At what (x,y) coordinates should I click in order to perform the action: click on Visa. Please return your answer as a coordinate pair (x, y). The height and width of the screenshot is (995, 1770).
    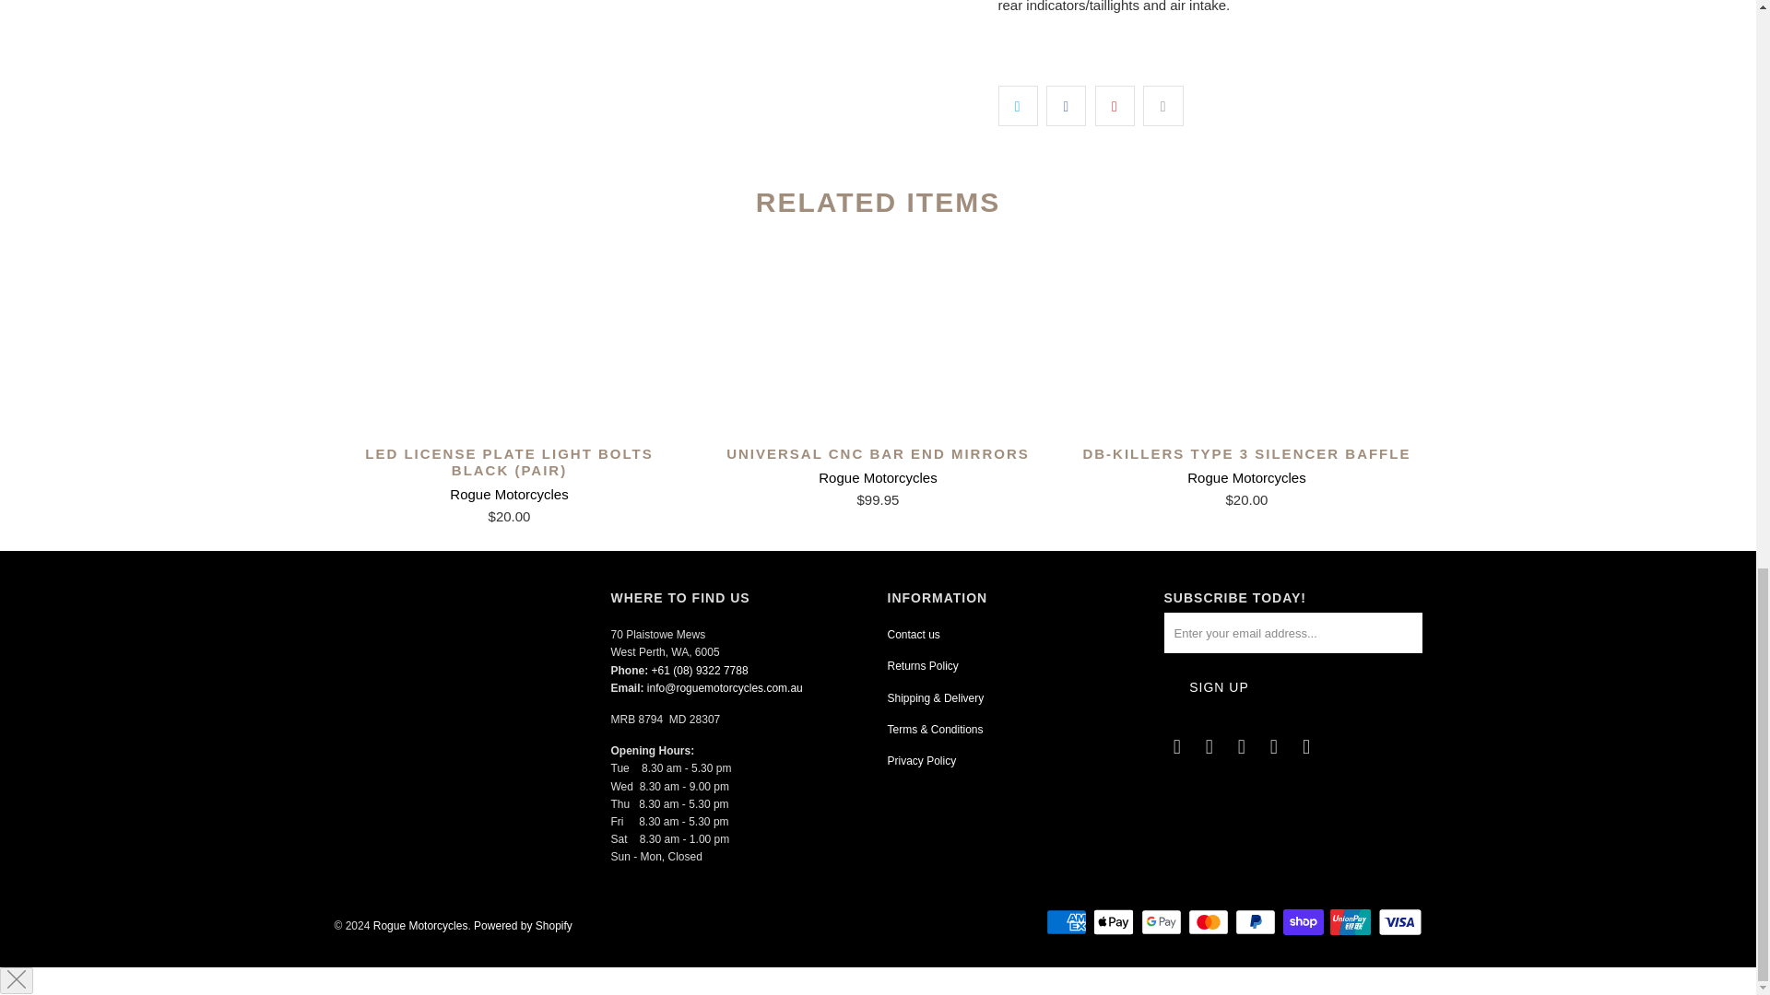
    Looking at the image, I should click on (1398, 922).